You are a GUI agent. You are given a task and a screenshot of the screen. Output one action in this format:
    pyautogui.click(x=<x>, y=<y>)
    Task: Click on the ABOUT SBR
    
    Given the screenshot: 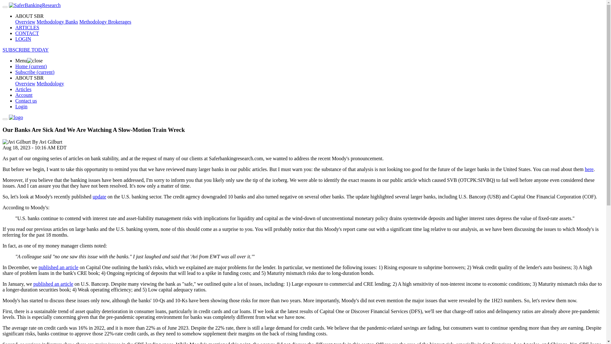 What is the action you would take?
    pyautogui.click(x=29, y=78)
    